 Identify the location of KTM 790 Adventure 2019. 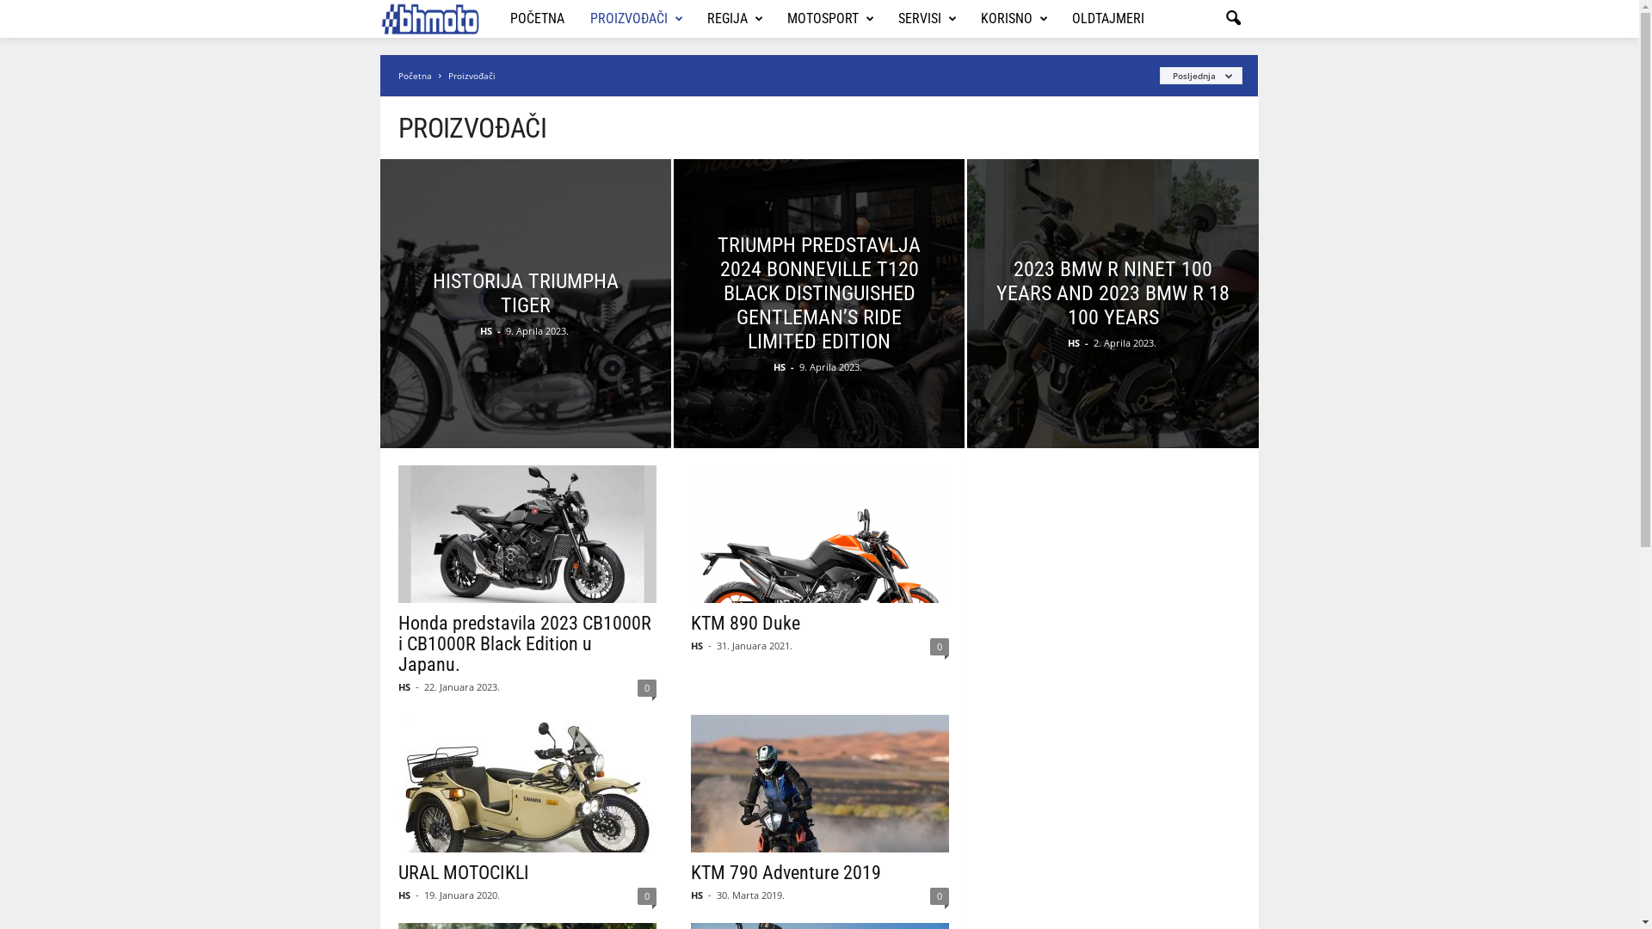
(820, 784).